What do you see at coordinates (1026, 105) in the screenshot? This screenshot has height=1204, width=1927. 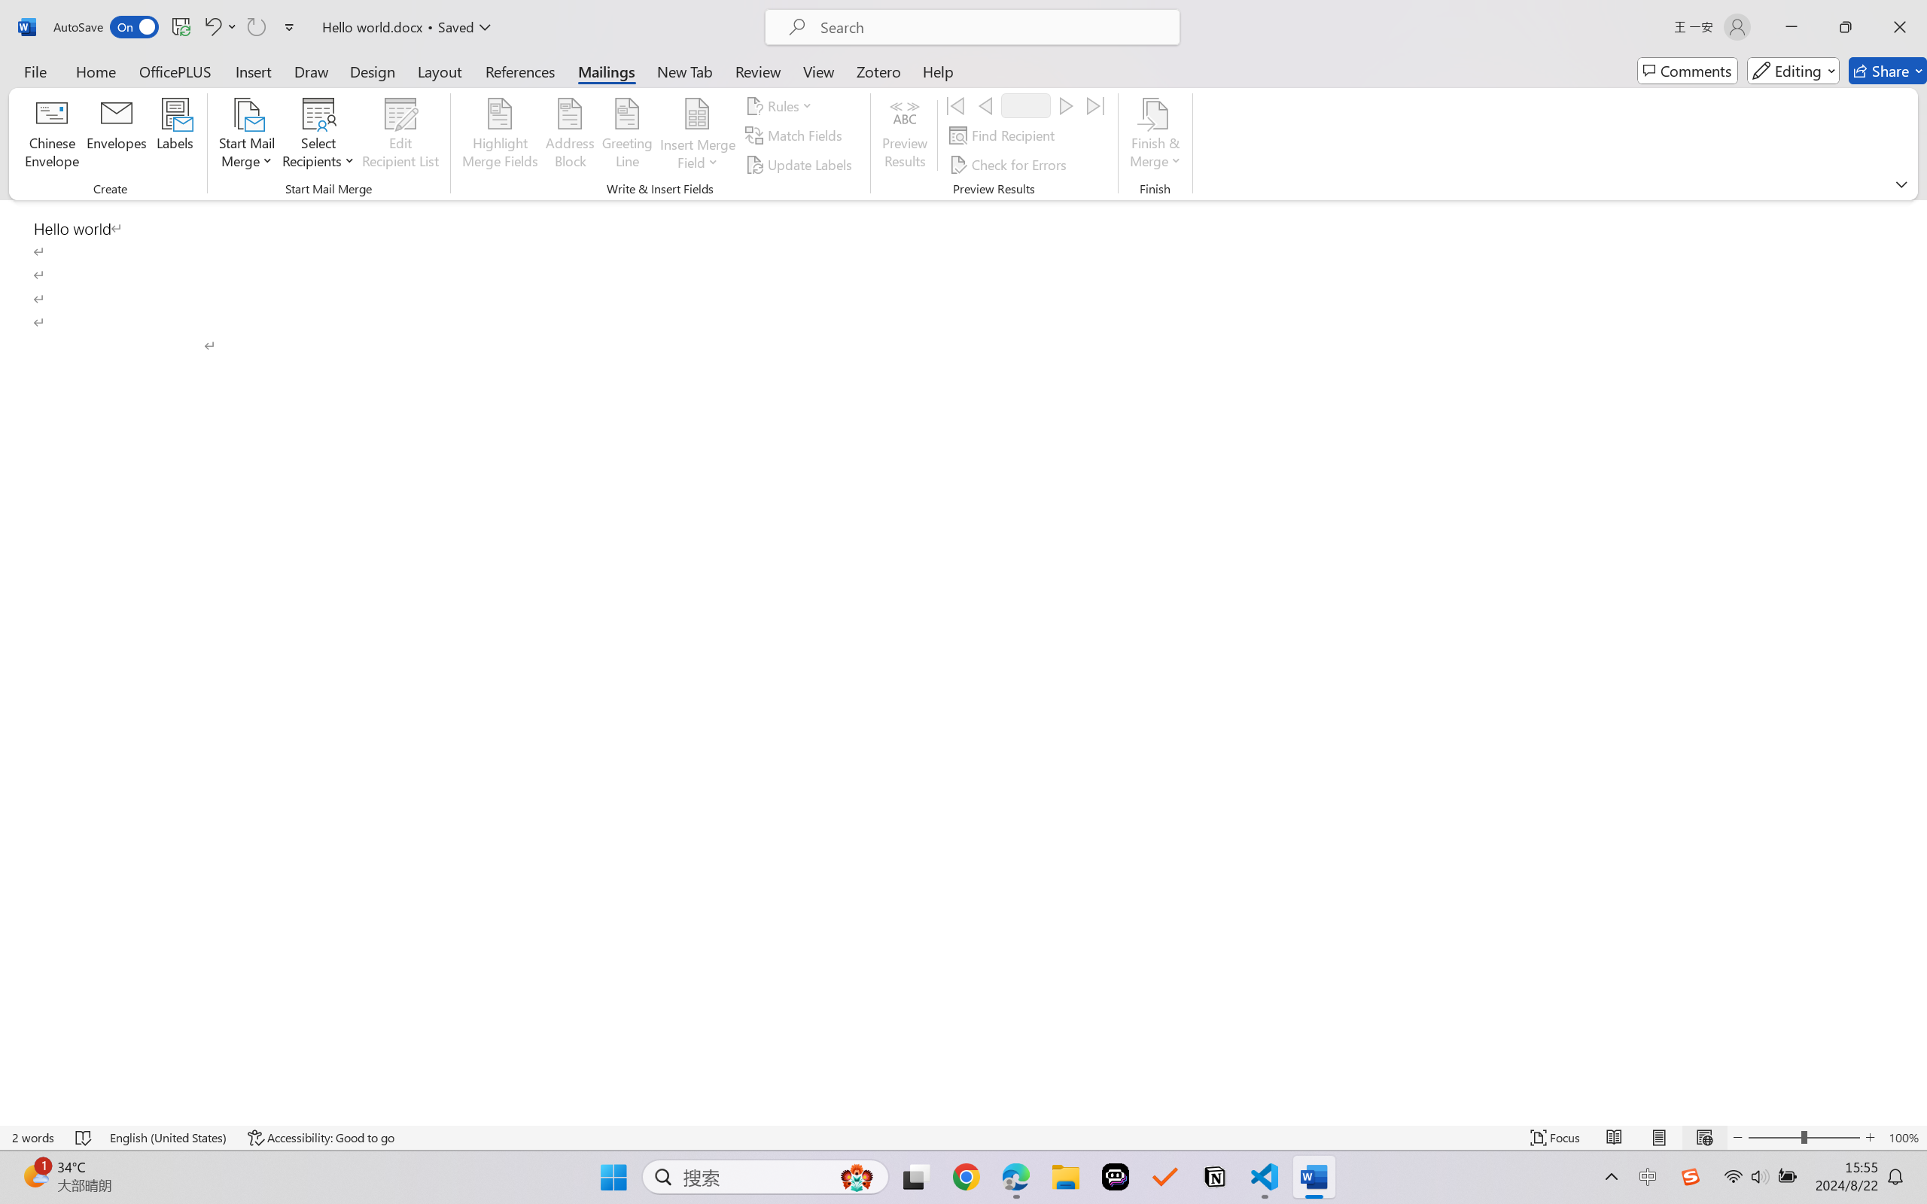 I see `Record` at bounding box center [1026, 105].